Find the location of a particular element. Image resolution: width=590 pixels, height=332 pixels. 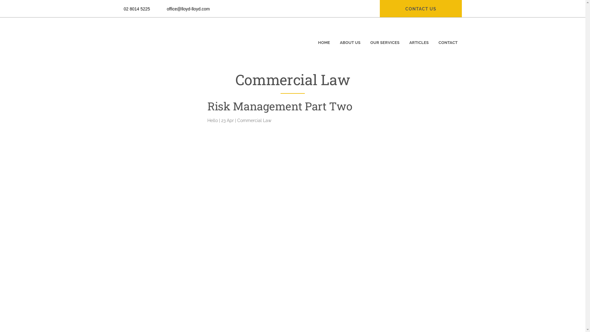

HOME is located at coordinates (324, 38).